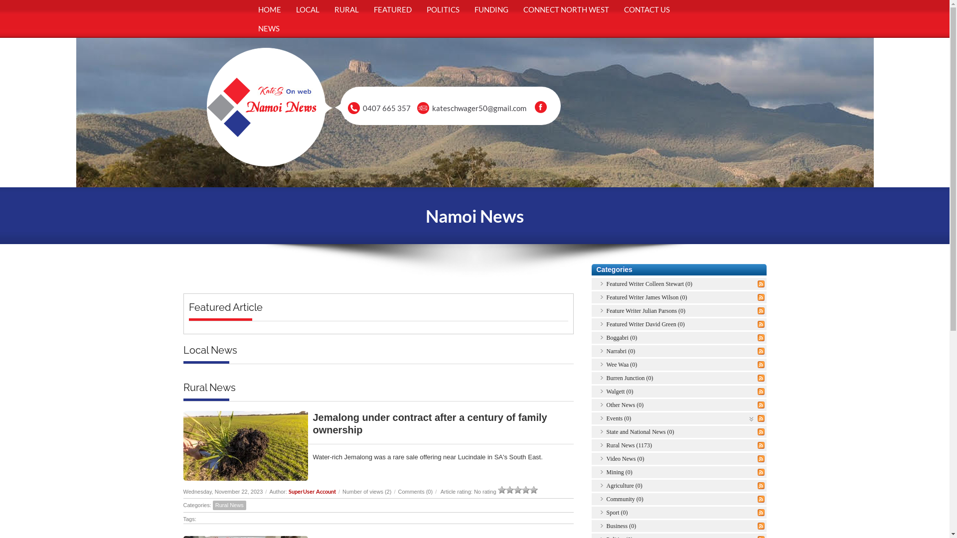  Describe the element at coordinates (443, 9) in the screenshot. I see `POLITICS` at that location.